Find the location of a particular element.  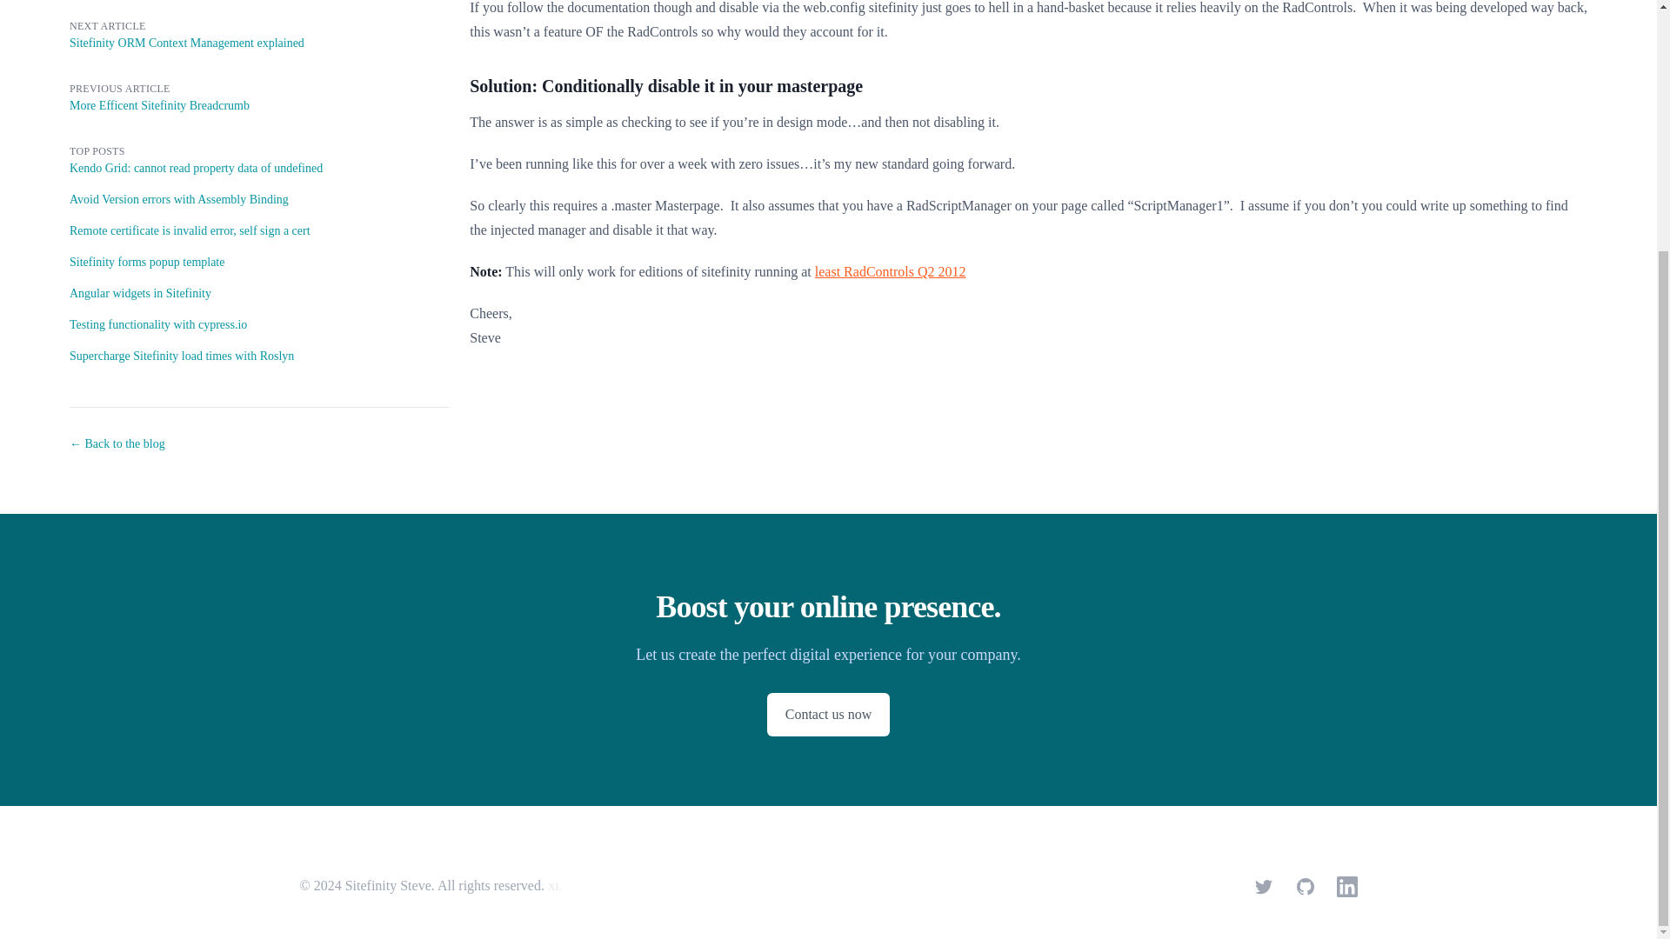

Twitter is located at coordinates (1263, 887).